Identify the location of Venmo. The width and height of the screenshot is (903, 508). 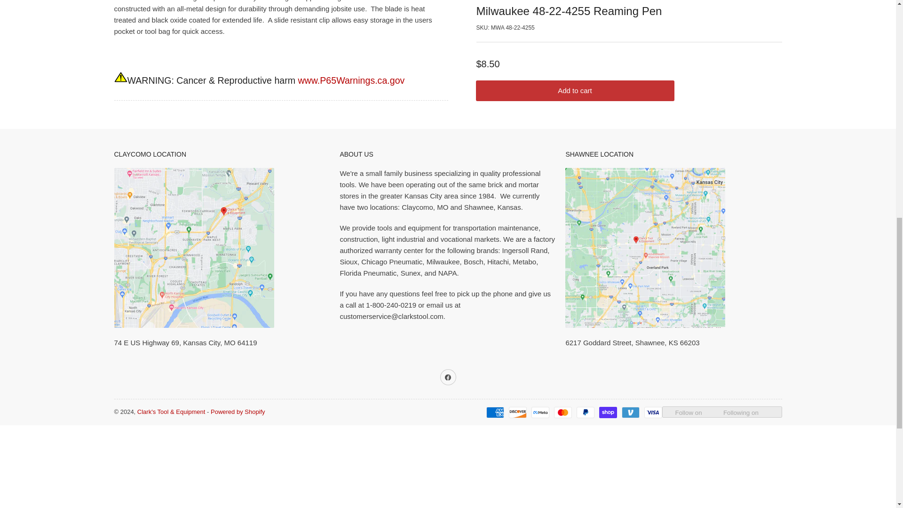
(630, 412).